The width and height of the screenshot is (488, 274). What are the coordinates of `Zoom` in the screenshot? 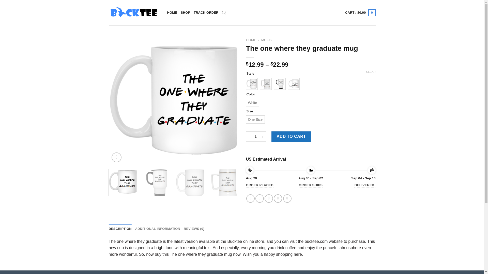 It's located at (116, 157).